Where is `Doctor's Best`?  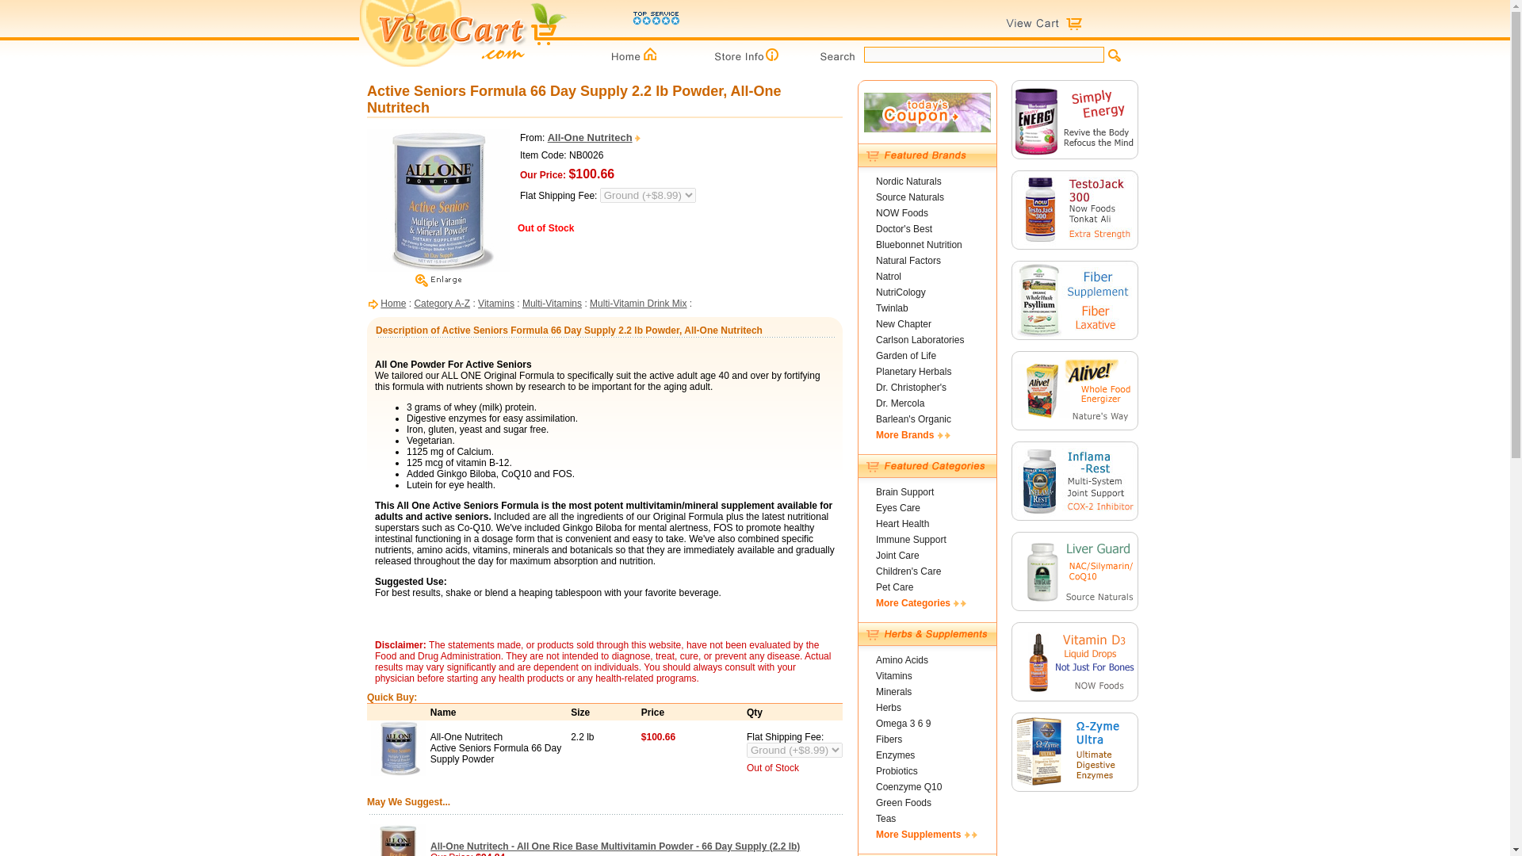
Doctor's Best is located at coordinates (904, 228).